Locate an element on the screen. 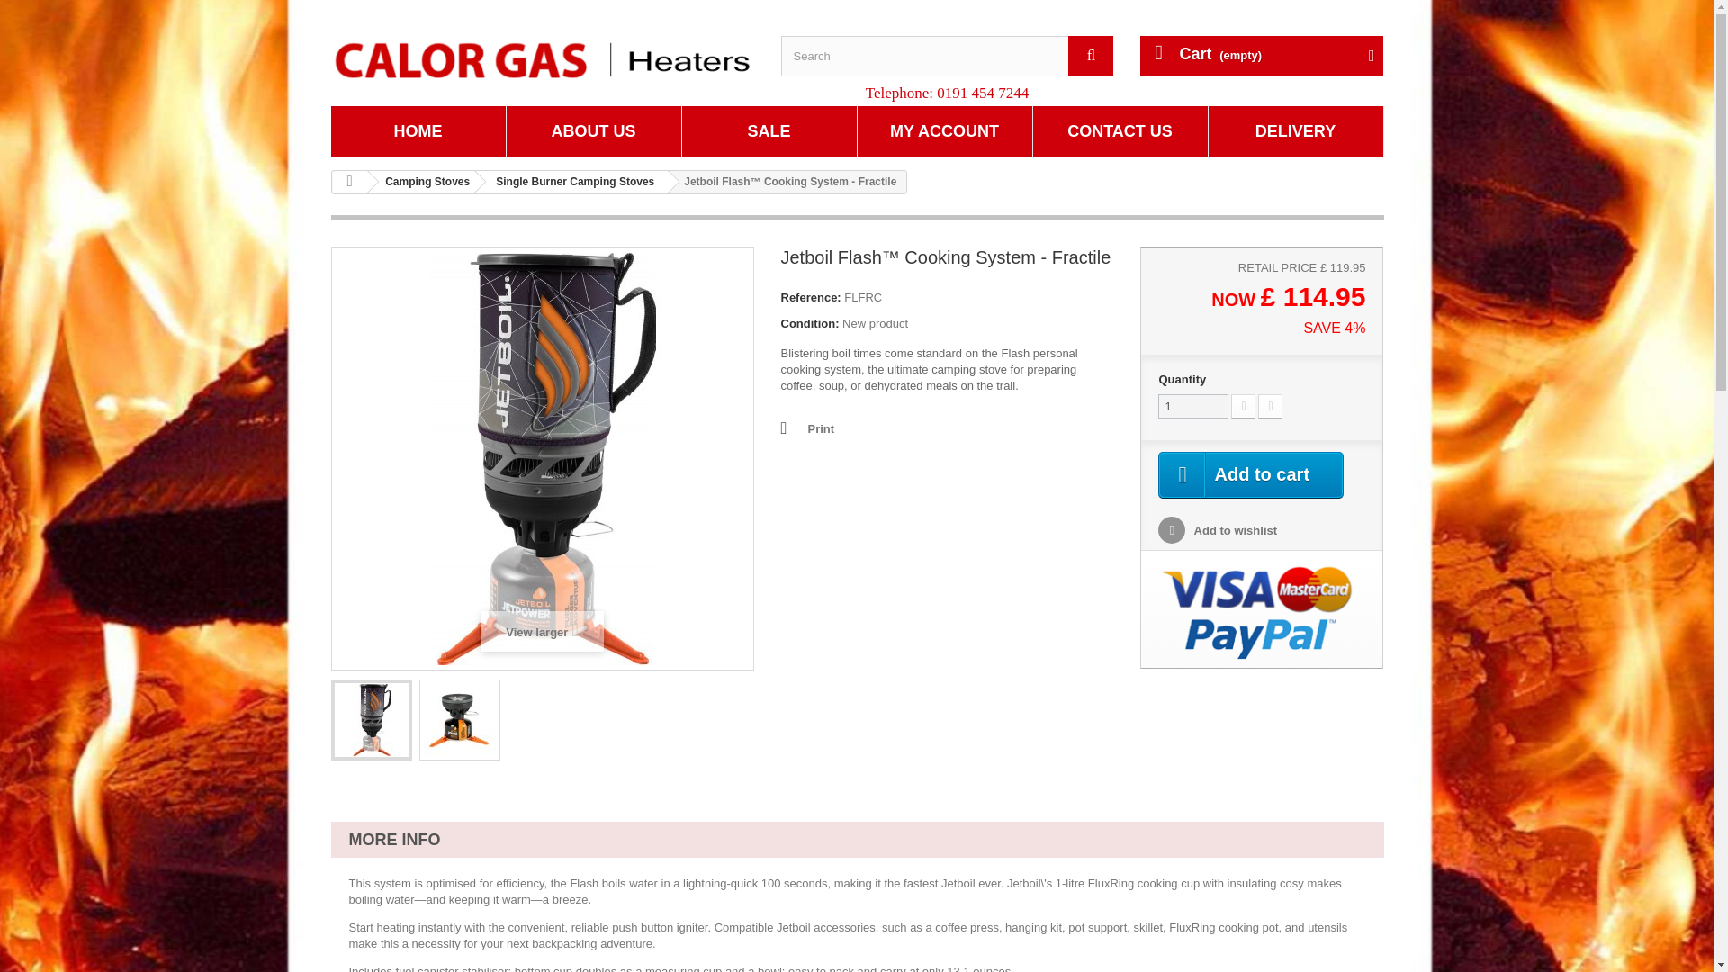 This screenshot has width=1728, height=972. Camping Stoves is located at coordinates (424, 182).